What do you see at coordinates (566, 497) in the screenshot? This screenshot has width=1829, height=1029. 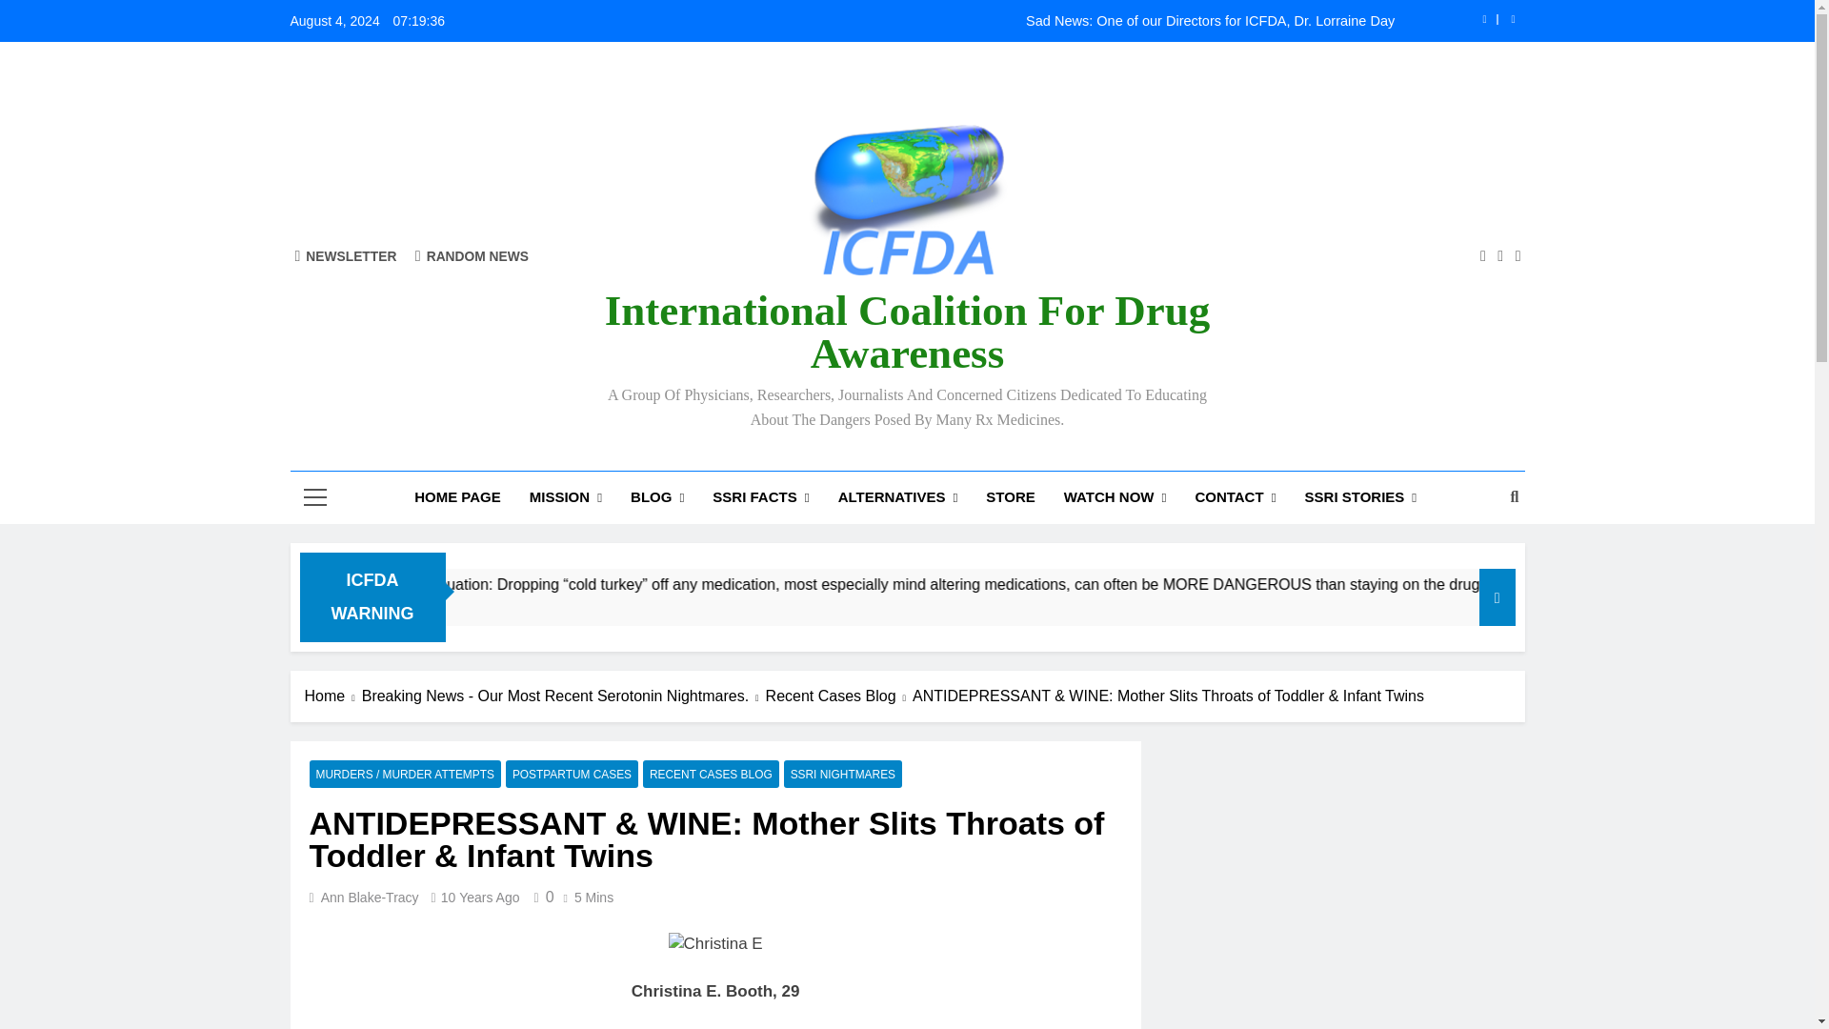 I see `MISSION` at bounding box center [566, 497].